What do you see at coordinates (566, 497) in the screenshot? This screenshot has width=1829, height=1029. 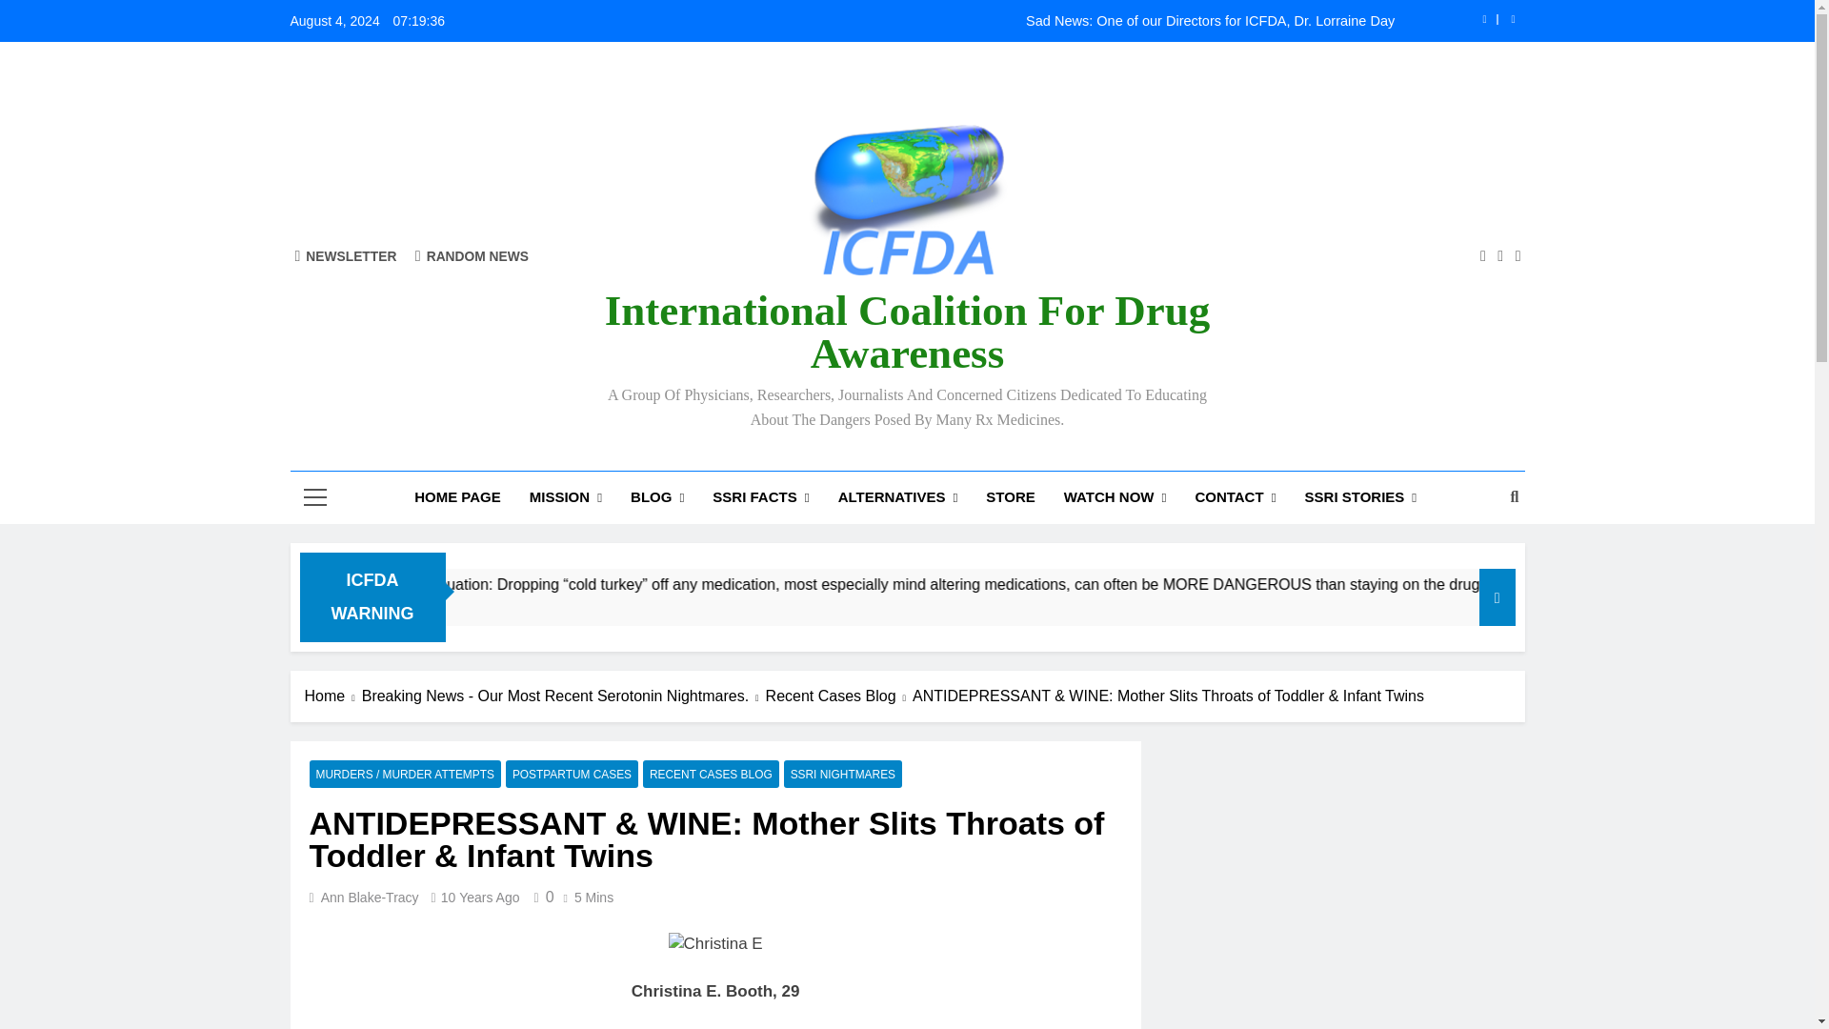 I see `MISSION` at bounding box center [566, 497].